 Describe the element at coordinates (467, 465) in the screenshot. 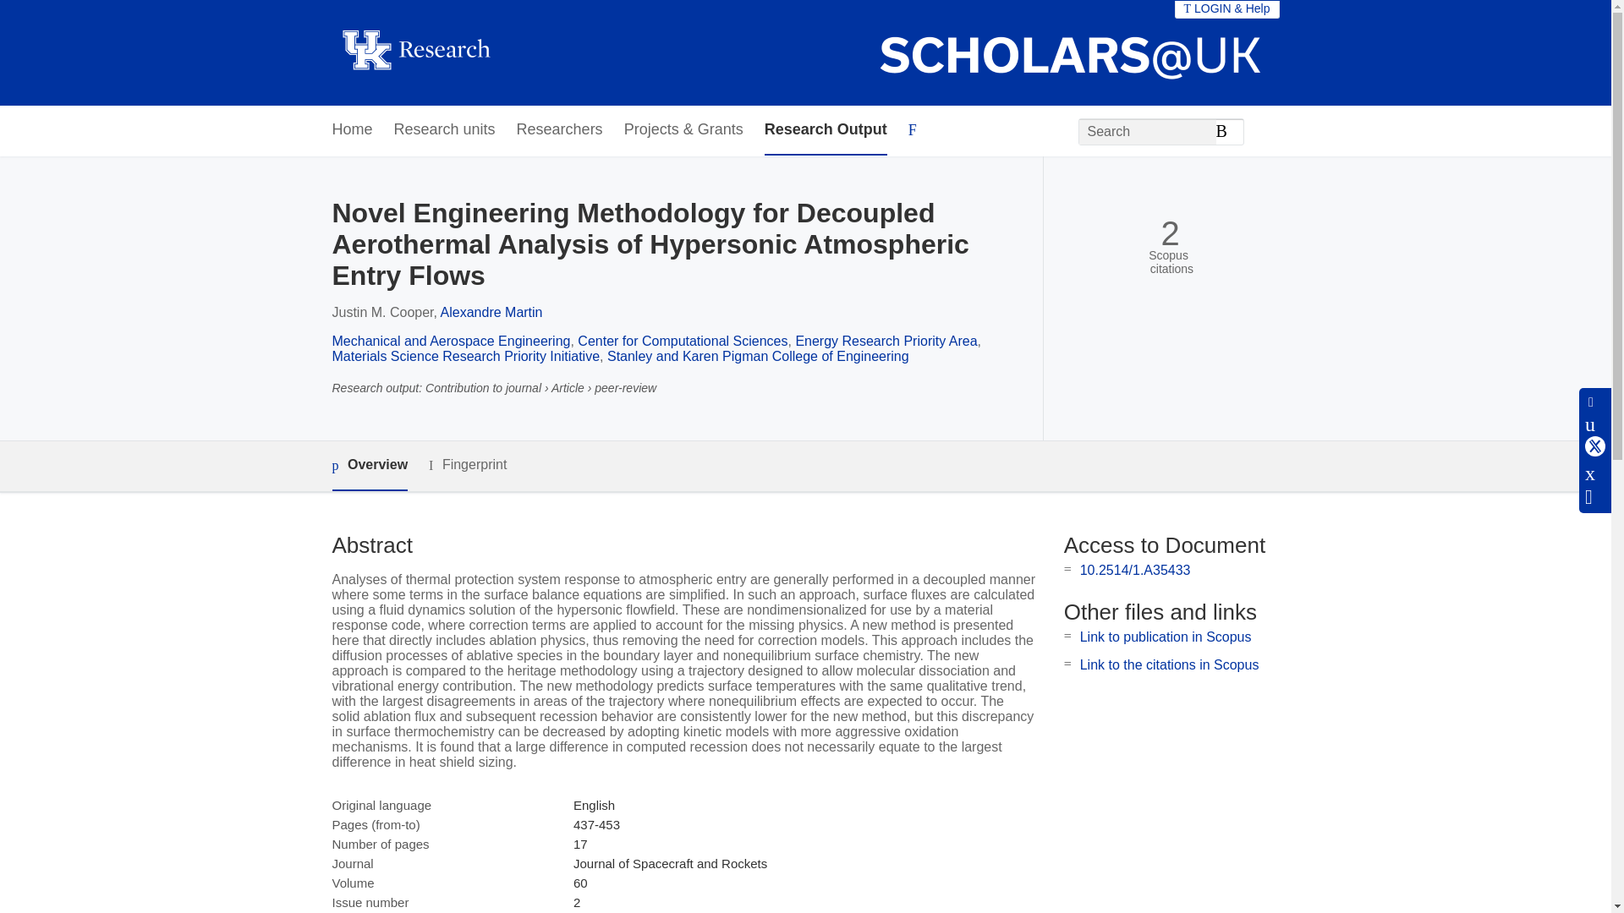

I see `Fingerprint` at that location.